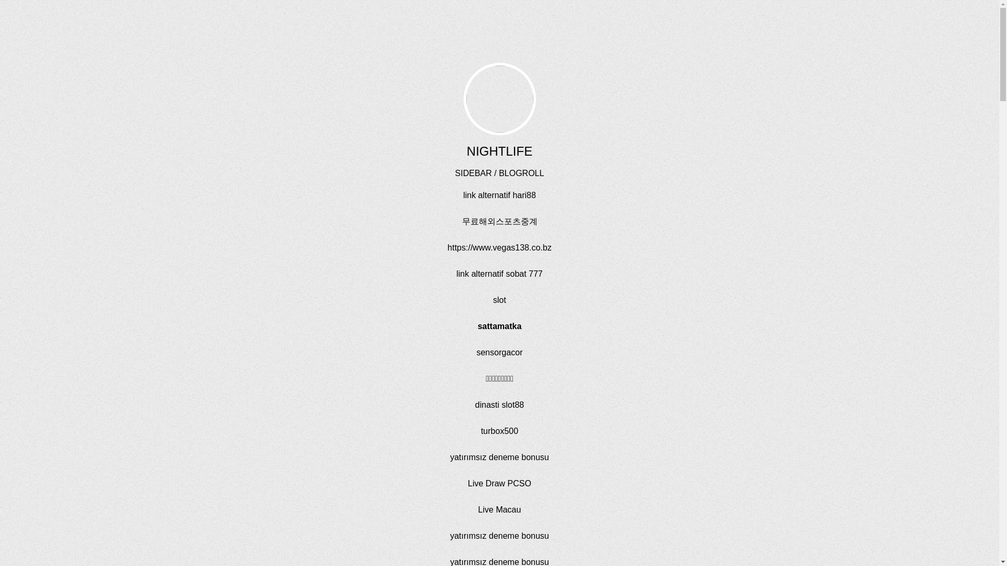 The width and height of the screenshot is (1007, 566). Describe the element at coordinates (499, 352) in the screenshot. I see `sensorgacor` at that location.